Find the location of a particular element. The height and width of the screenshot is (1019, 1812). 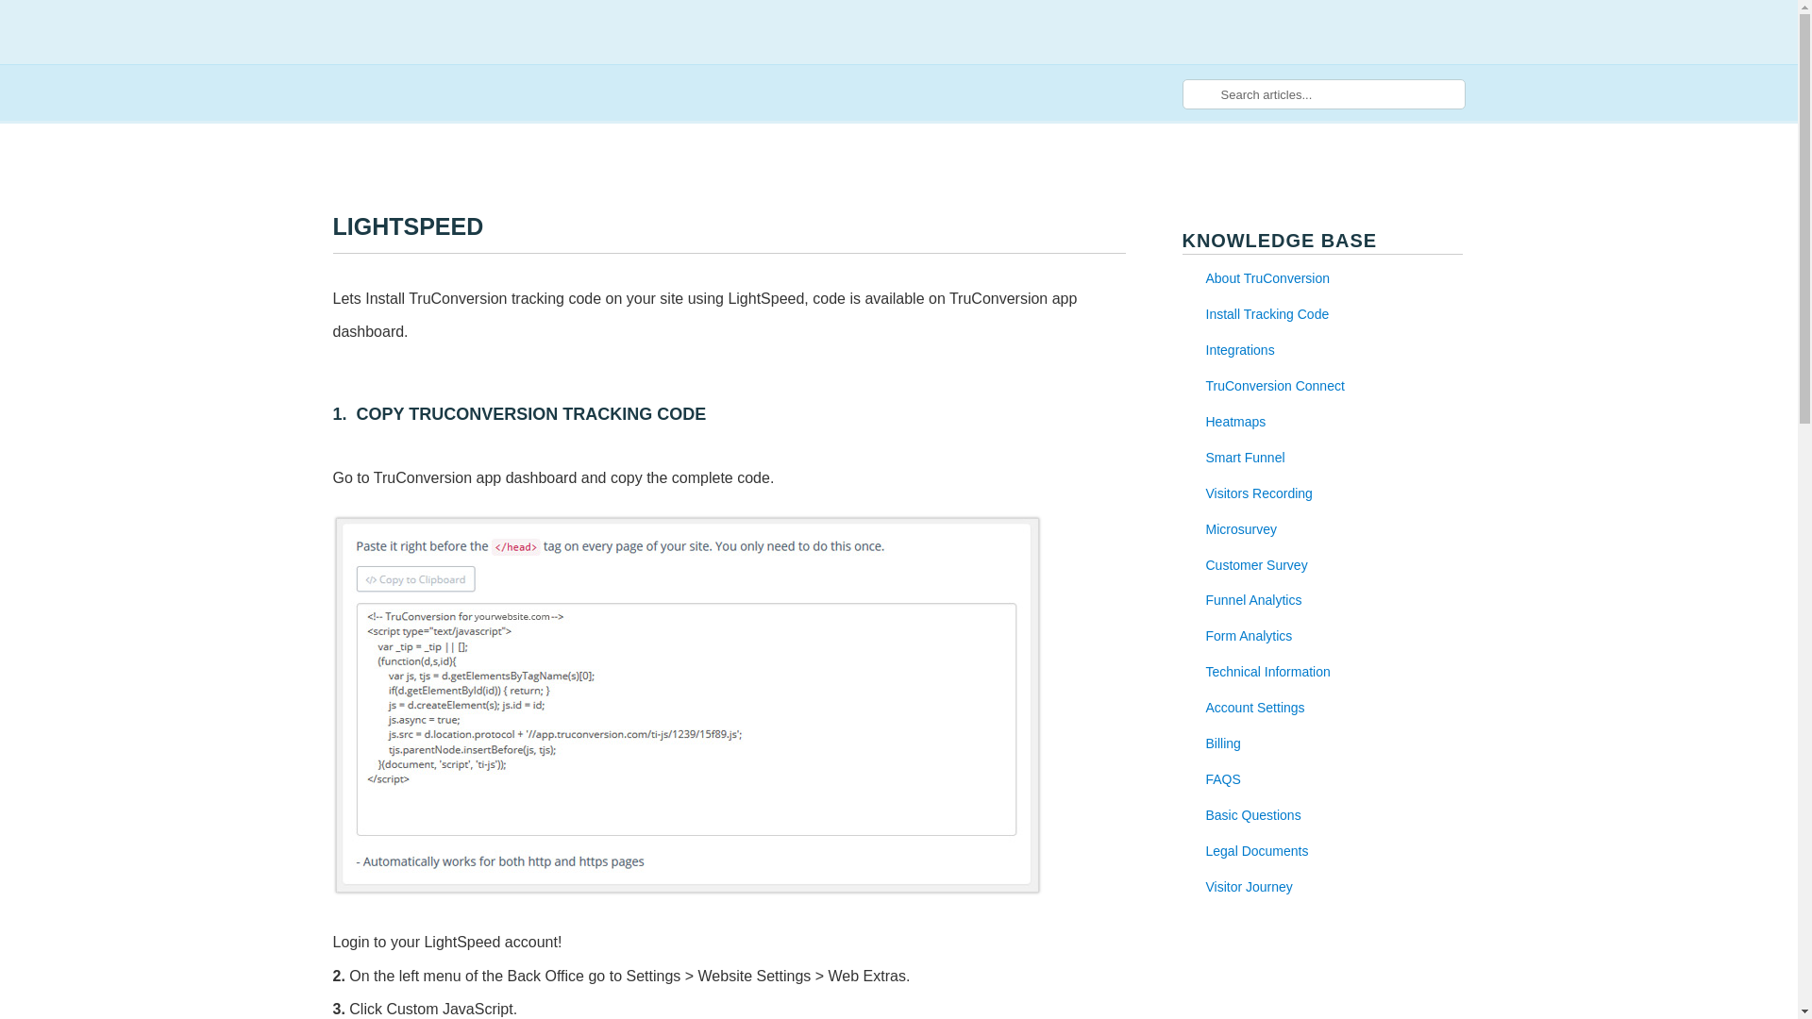

View is located at coordinates (1236, 421).